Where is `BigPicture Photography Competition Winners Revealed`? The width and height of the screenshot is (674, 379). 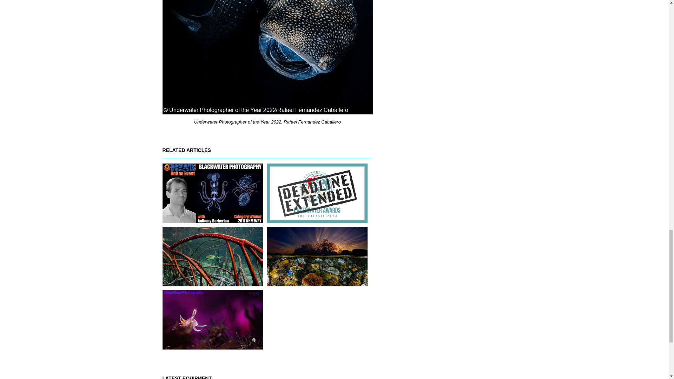 BigPicture Photography Competition Winners Revealed is located at coordinates (317, 256).